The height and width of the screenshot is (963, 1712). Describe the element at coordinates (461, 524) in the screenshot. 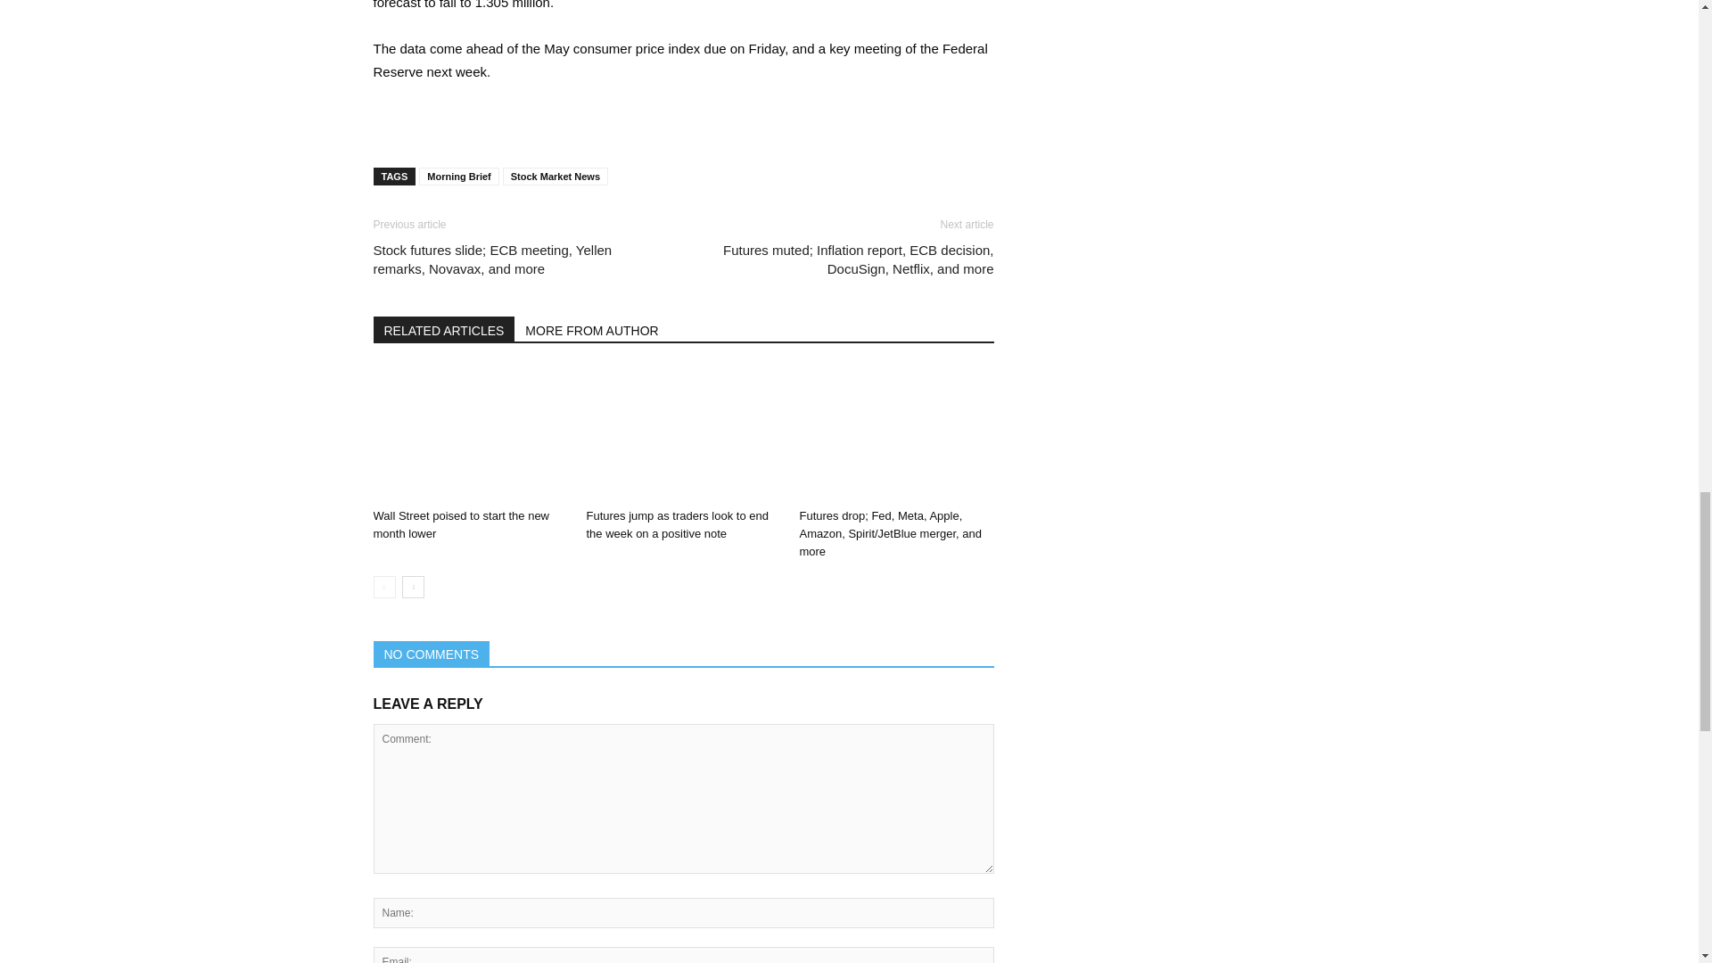

I see `Wall Street poised to start the new month lower` at that location.